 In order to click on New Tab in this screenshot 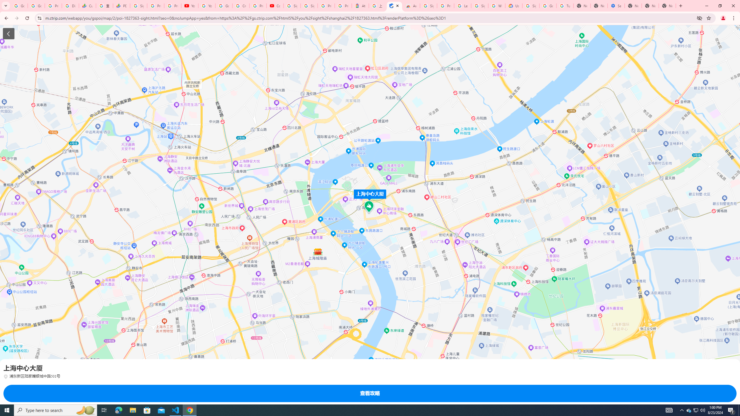, I will do `click(667, 6)`.